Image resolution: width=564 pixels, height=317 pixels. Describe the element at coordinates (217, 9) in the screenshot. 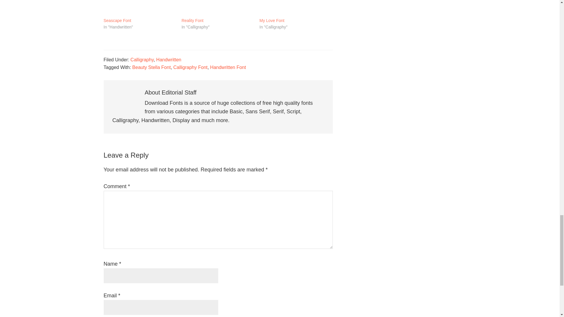

I see `Reality Font` at that location.